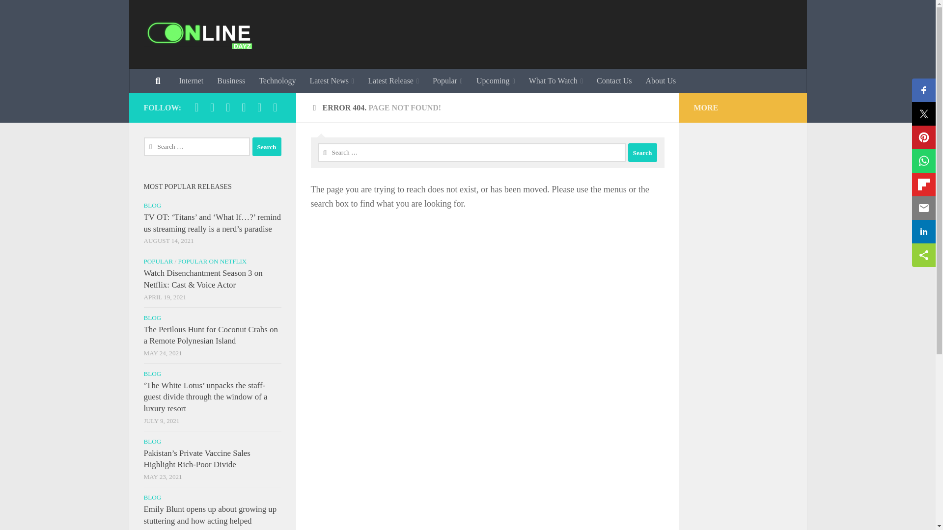 The height and width of the screenshot is (530, 943). I want to click on Latest Release, so click(393, 81).